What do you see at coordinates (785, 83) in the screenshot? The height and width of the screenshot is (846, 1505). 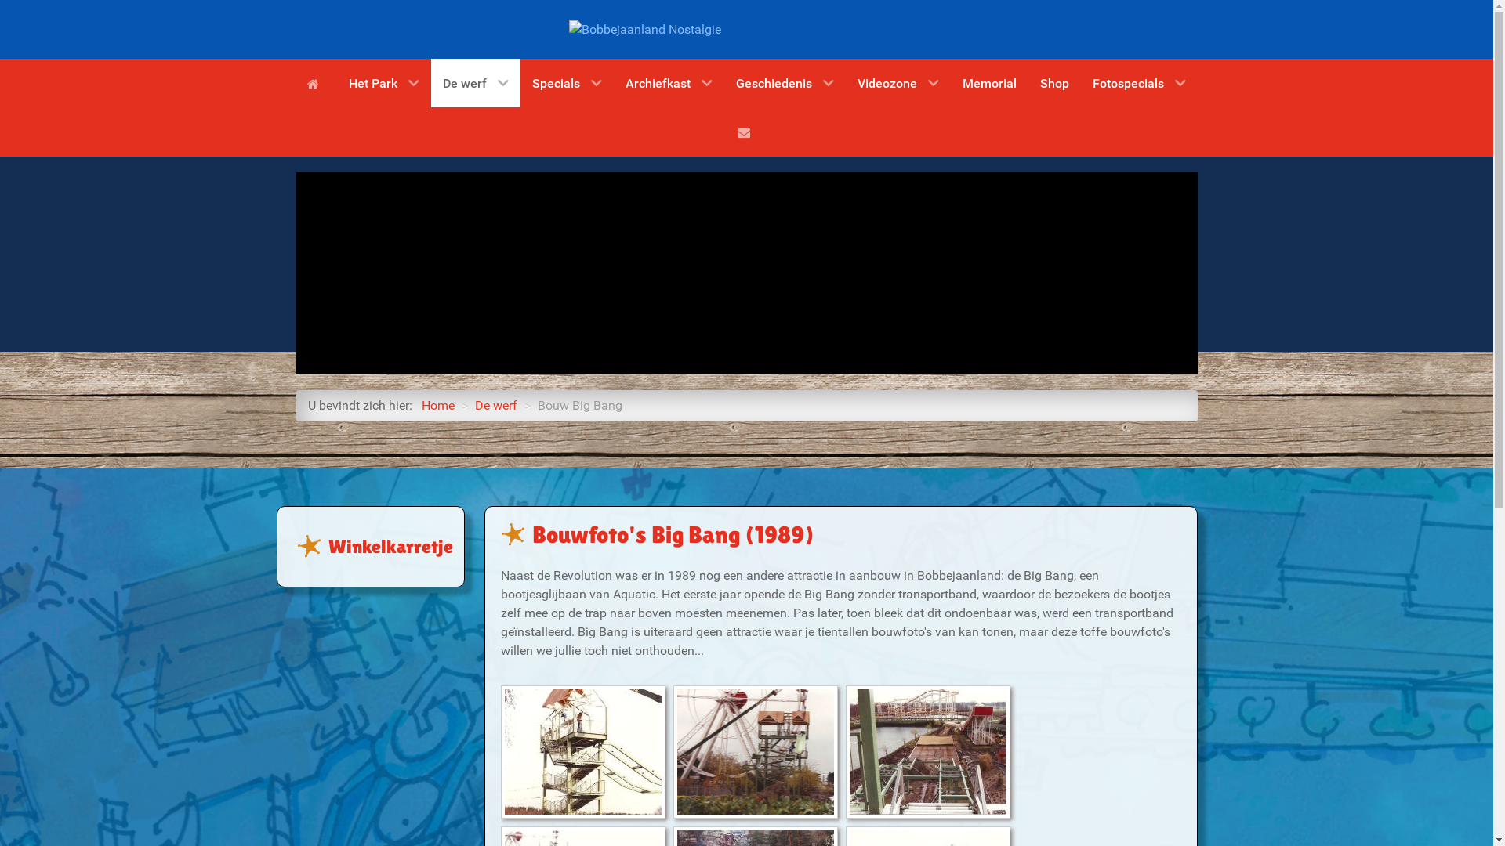 I see `Geschiedenis` at bounding box center [785, 83].